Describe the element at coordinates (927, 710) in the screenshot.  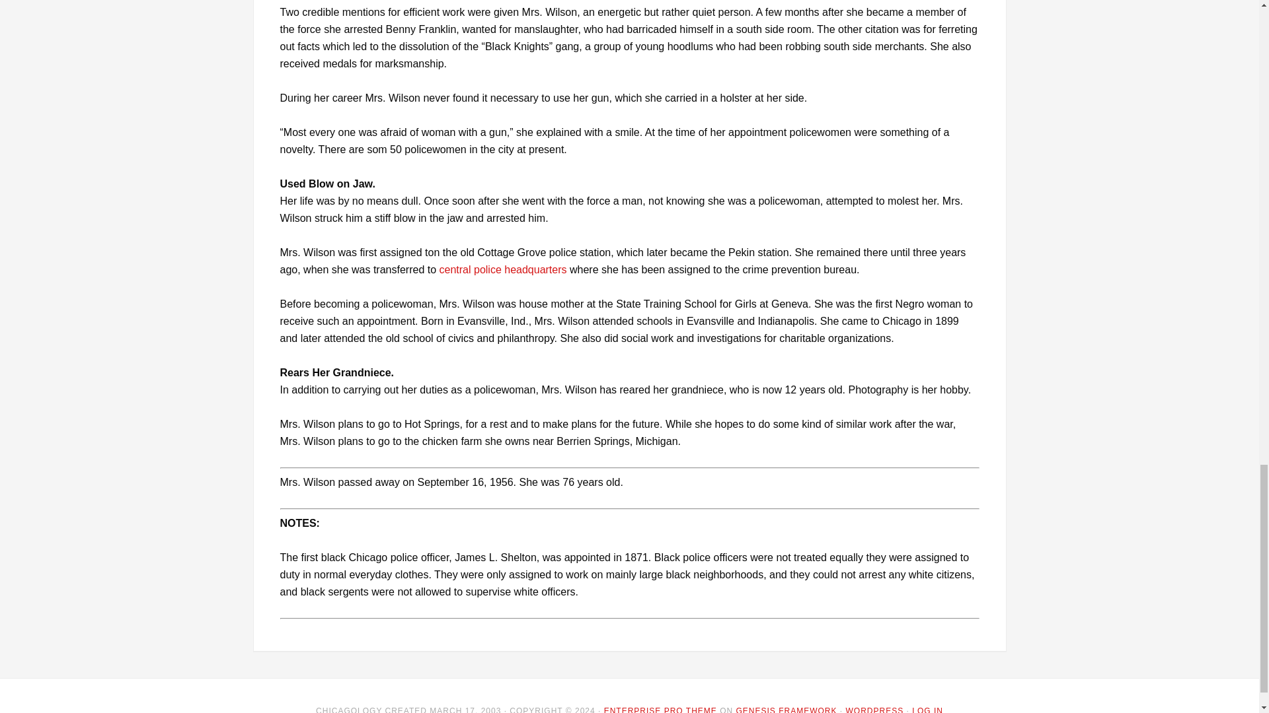
I see `LOG IN` at that location.